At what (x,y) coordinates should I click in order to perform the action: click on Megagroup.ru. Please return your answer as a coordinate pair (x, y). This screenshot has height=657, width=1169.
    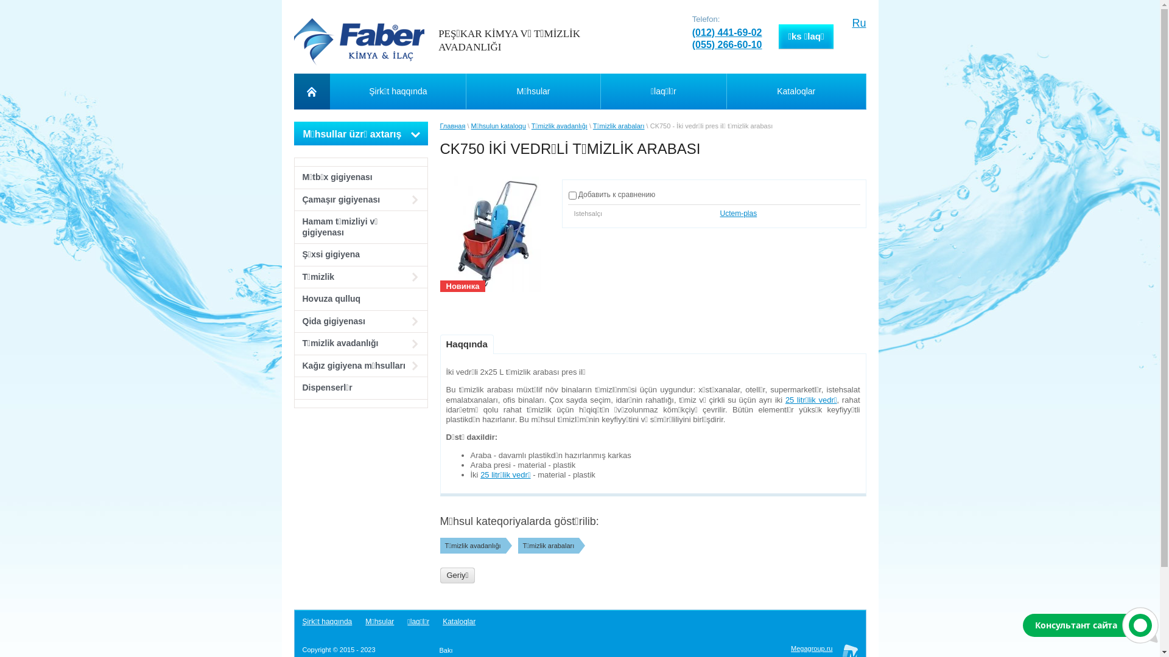
    Looking at the image, I should click on (812, 648).